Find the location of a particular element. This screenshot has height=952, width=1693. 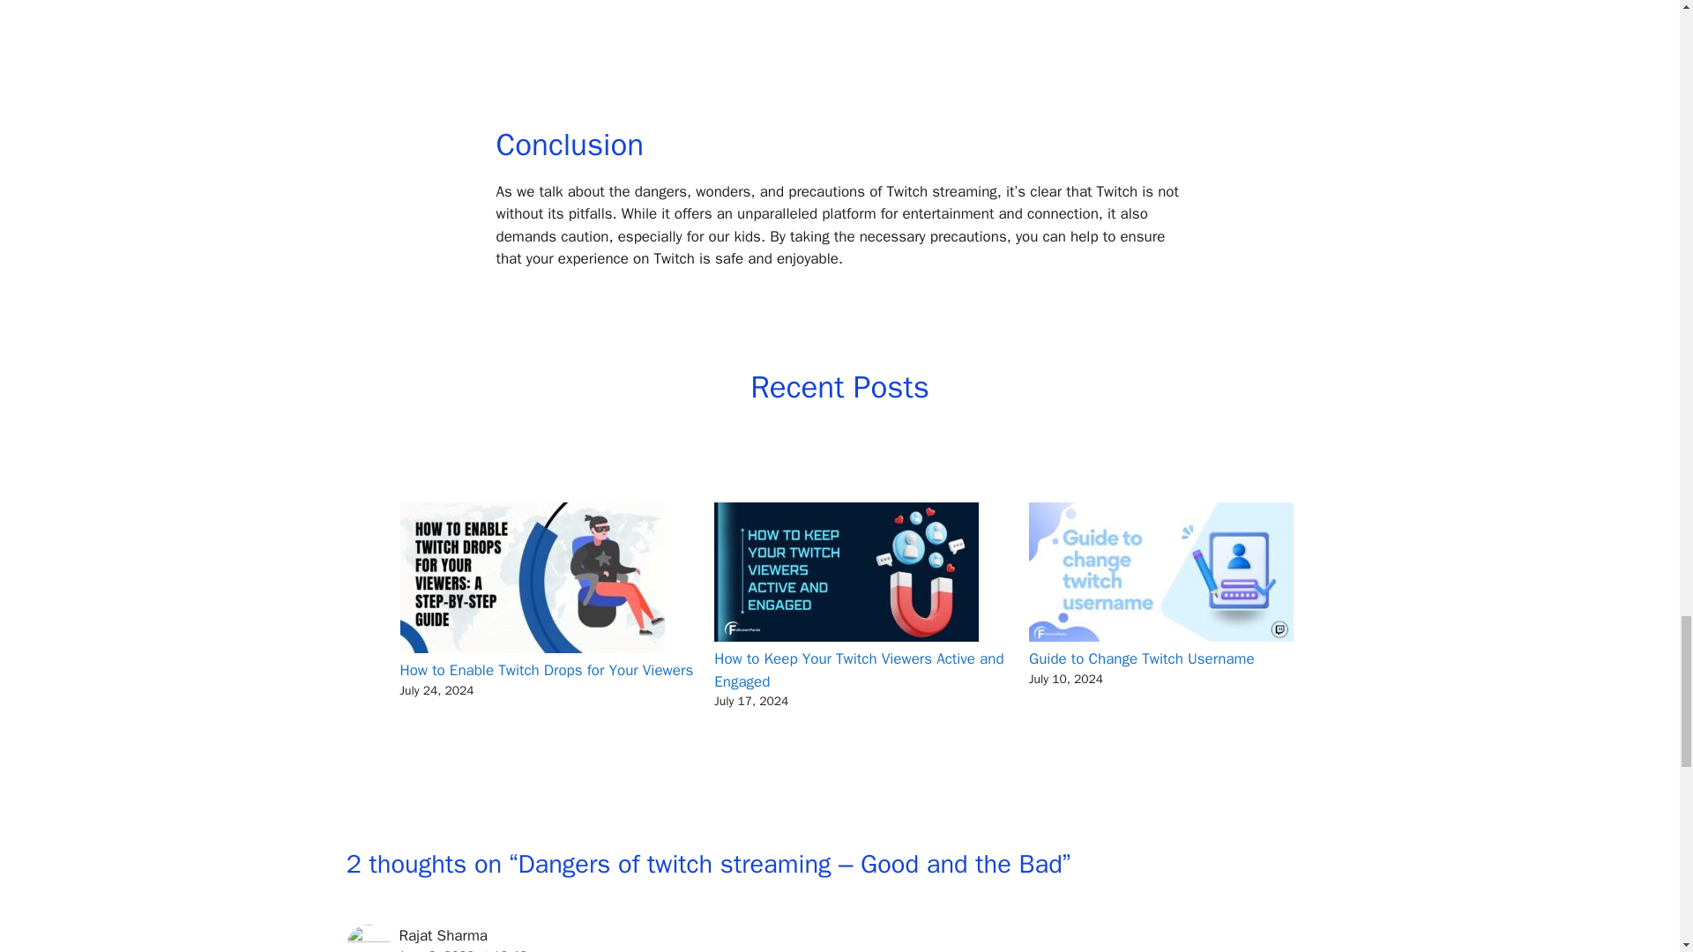

How to Enable Twitch Drops for Your Viewers is located at coordinates (547, 670).